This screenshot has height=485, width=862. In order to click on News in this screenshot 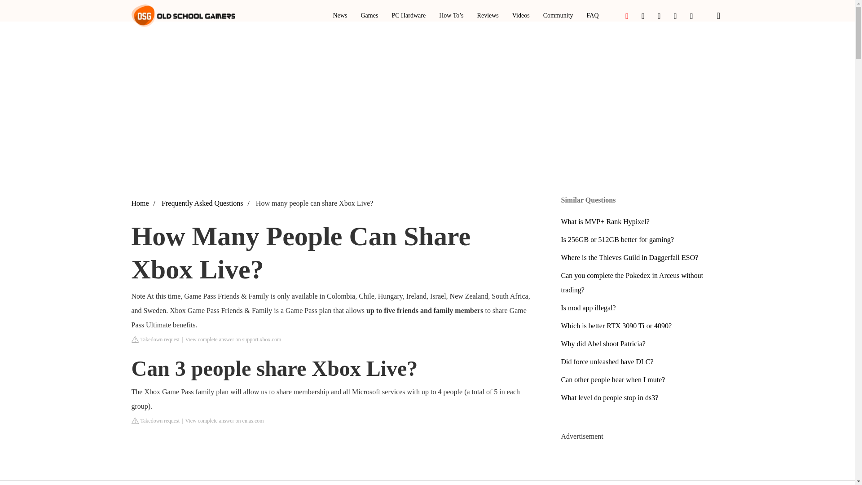, I will do `click(340, 16)`.